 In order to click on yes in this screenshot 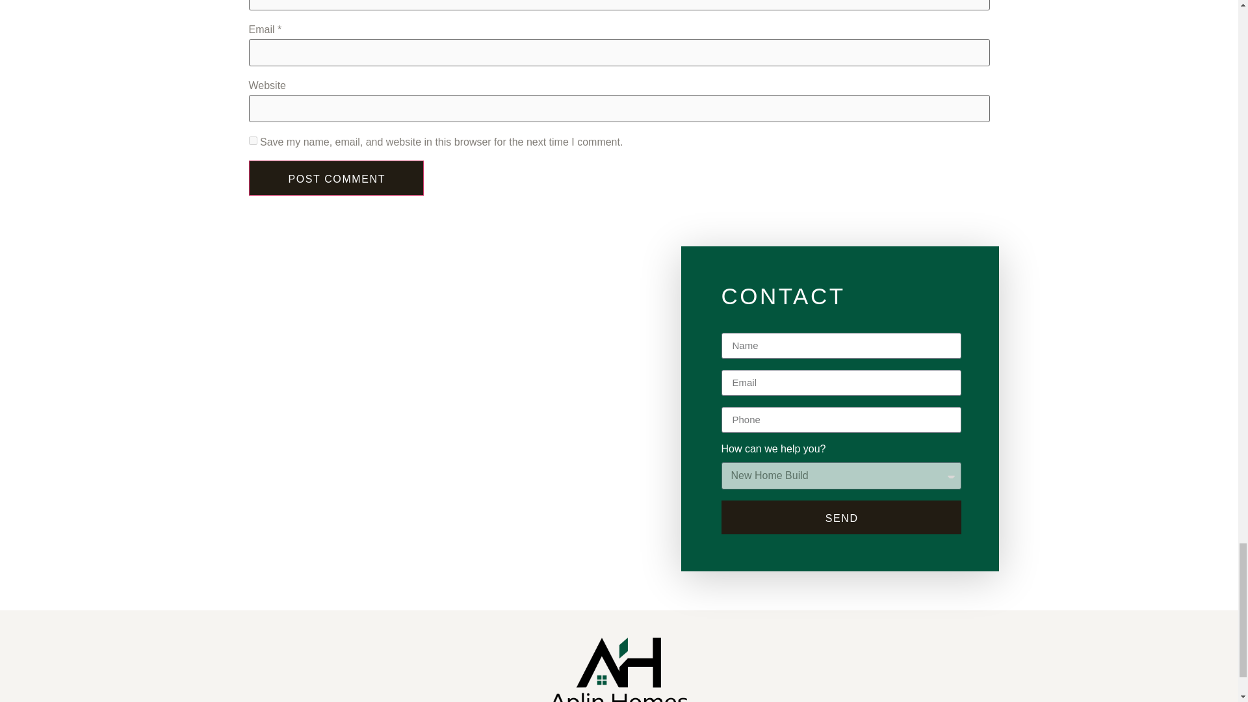, I will do `click(252, 140)`.